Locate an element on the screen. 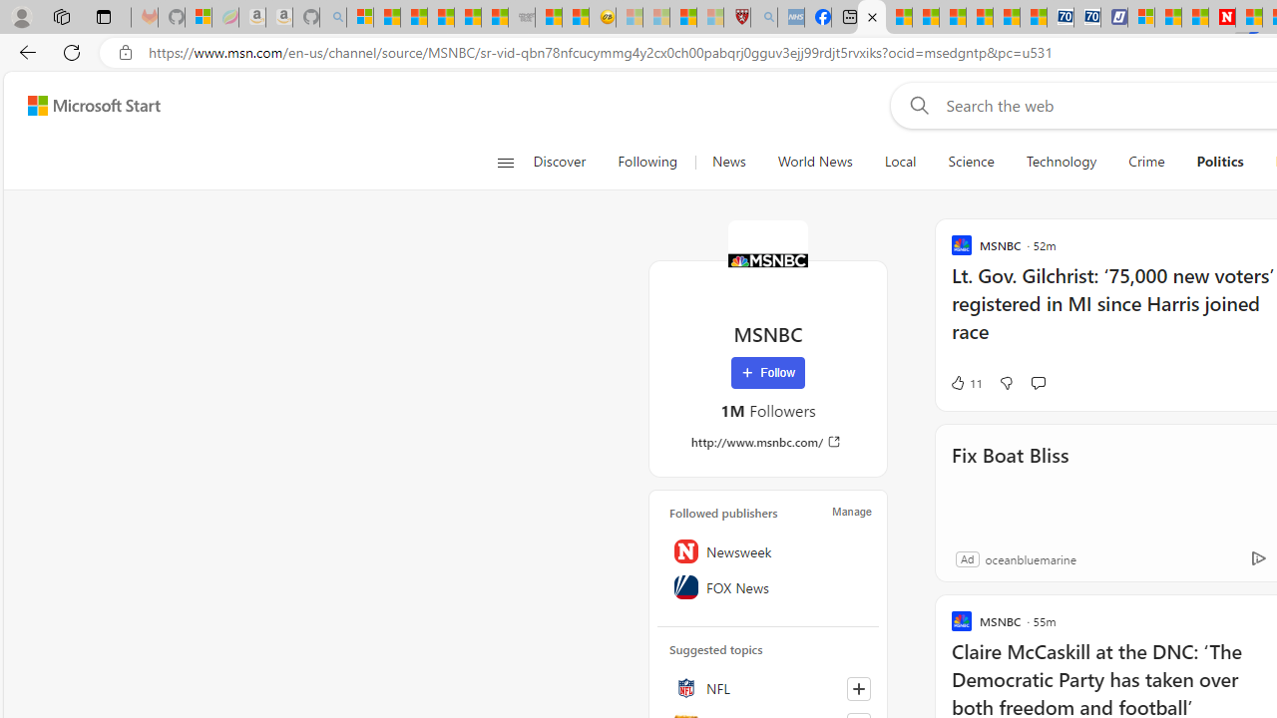 This screenshot has width=1277, height=718. NFL is located at coordinates (768, 688).